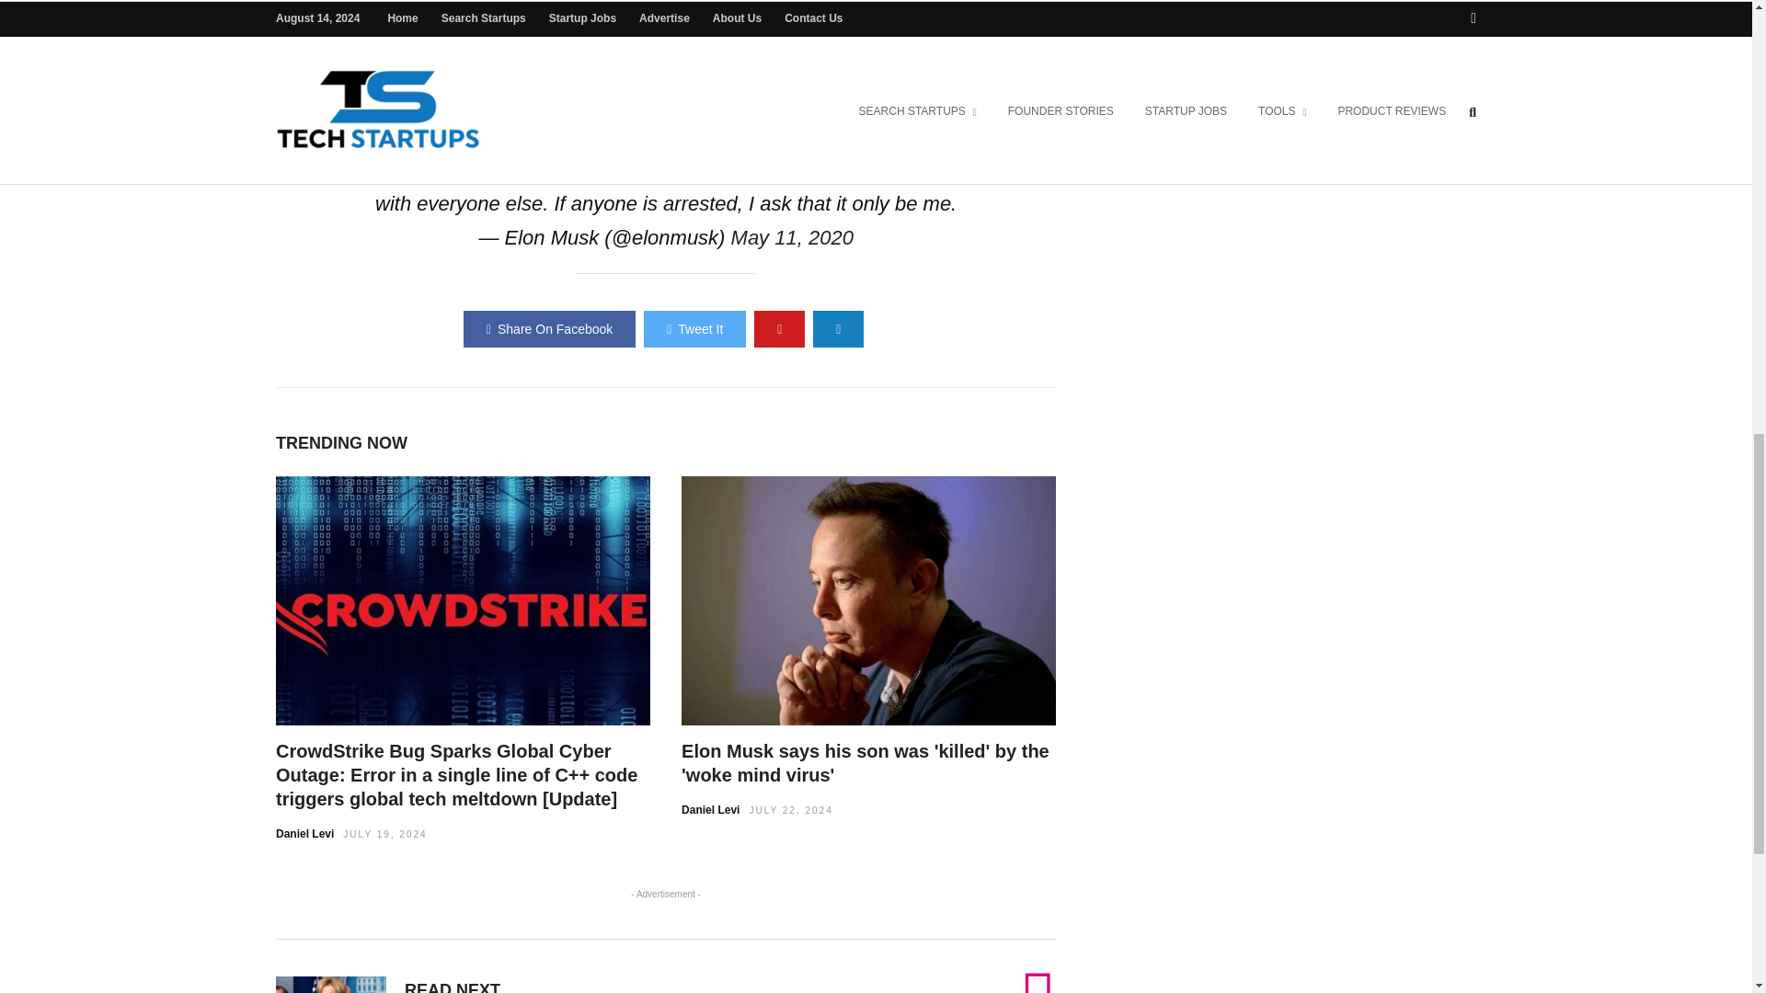 This screenshot has width=1766, height=993. What do you see at coordinates (549, 329) in the screenshot?
I see `Share On Facebook` at bounding box center [549, 329].